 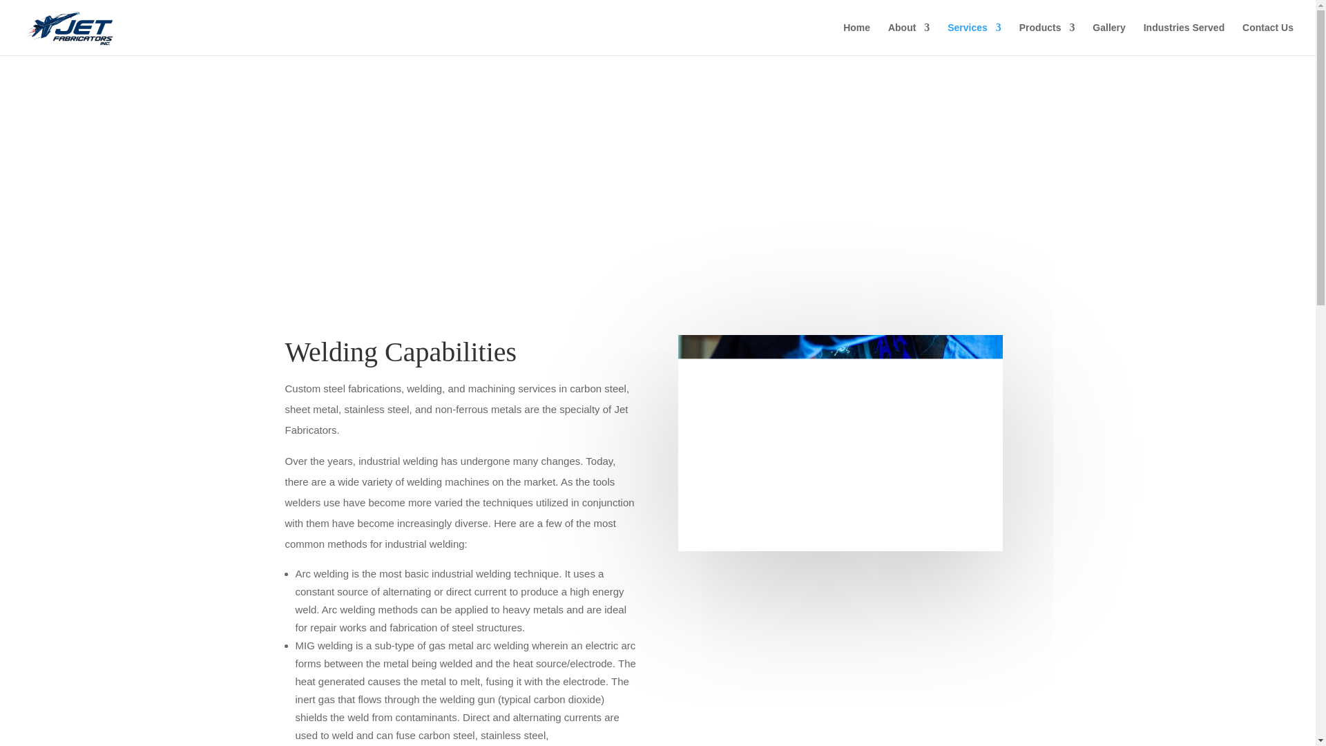 What do you see at coordinates (974, 39) in the screenshot?
I see `Services` at bounding box center [974, 39].